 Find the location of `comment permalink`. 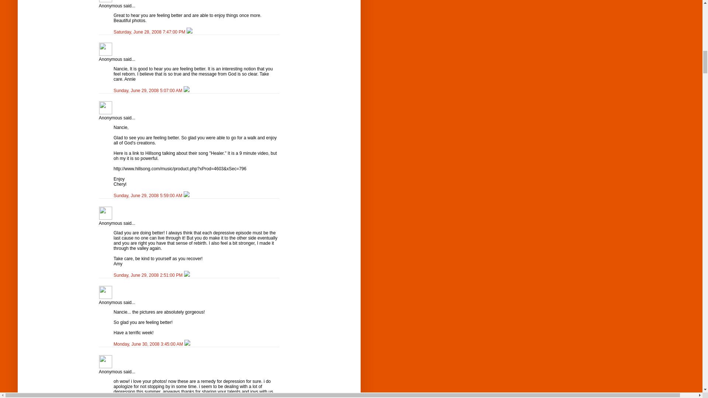

comment permalink is located at coordinates (148, 90).